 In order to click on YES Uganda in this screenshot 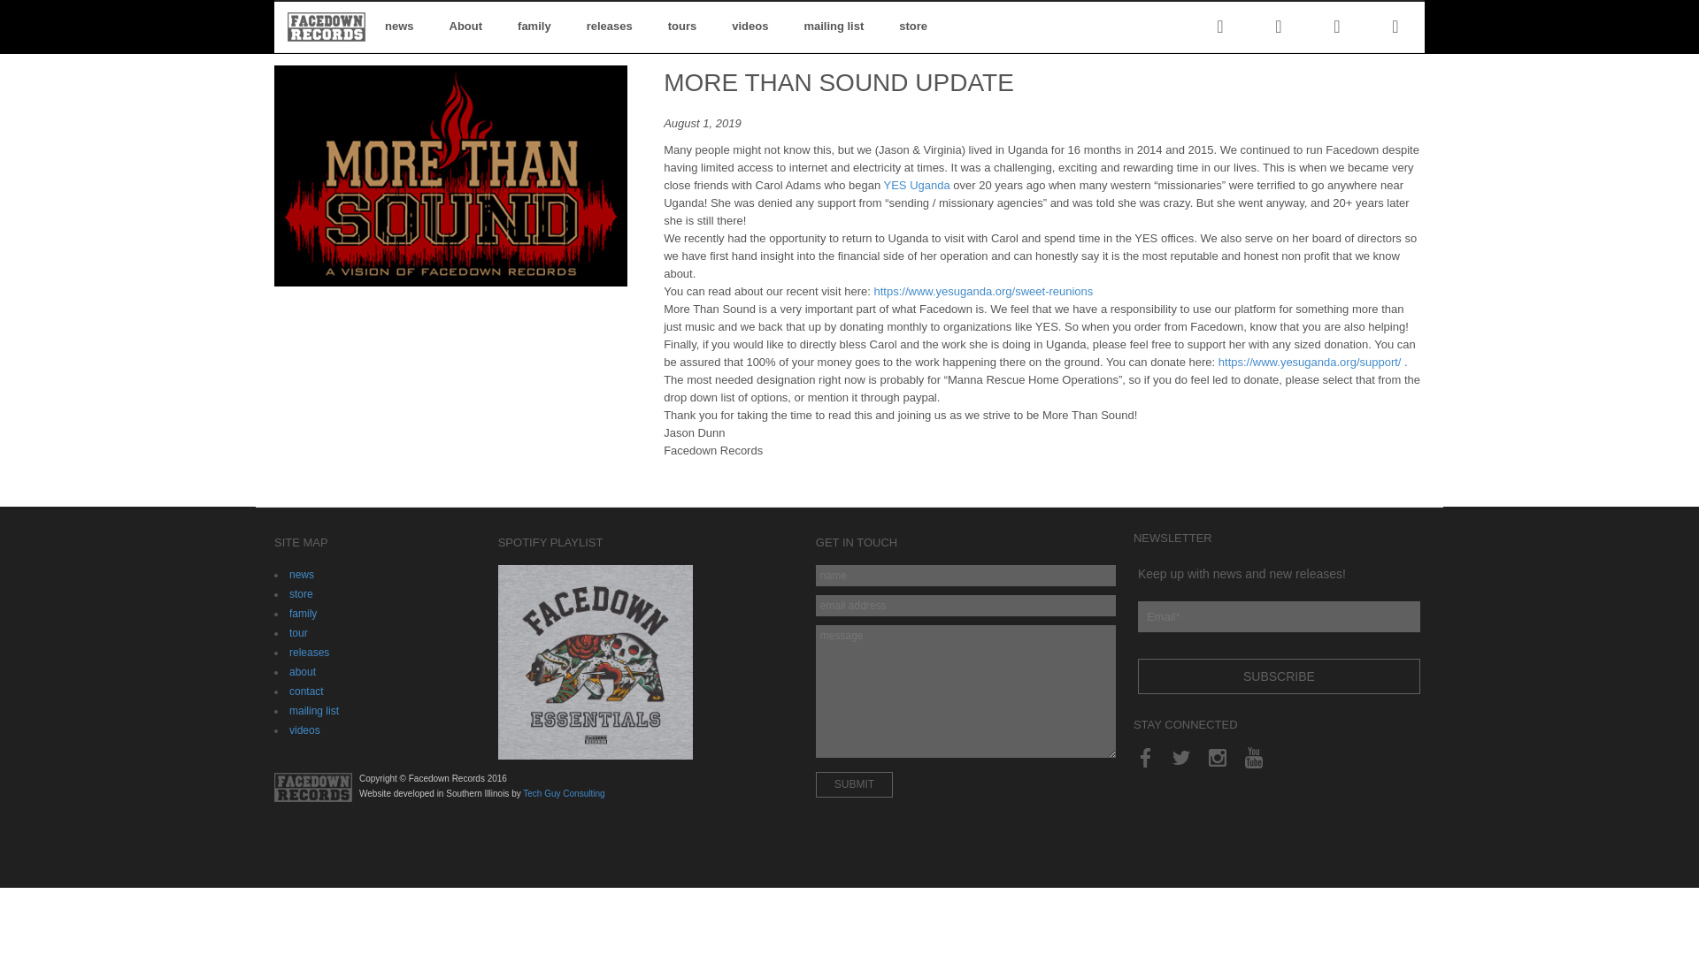, I will do `click(854, 783)`.